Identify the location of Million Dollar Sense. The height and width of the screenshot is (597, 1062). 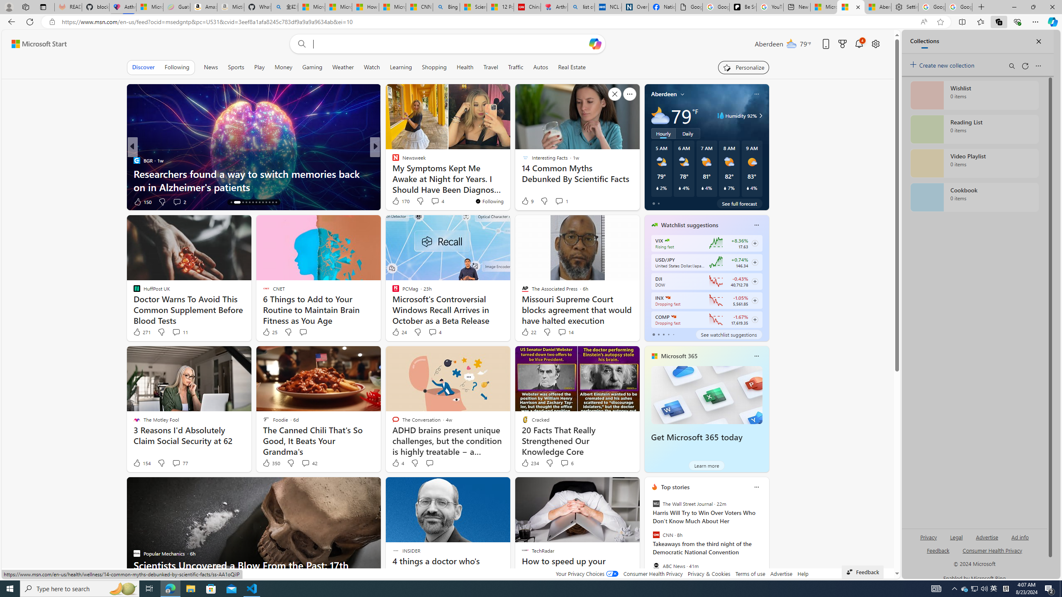
(392, 173).